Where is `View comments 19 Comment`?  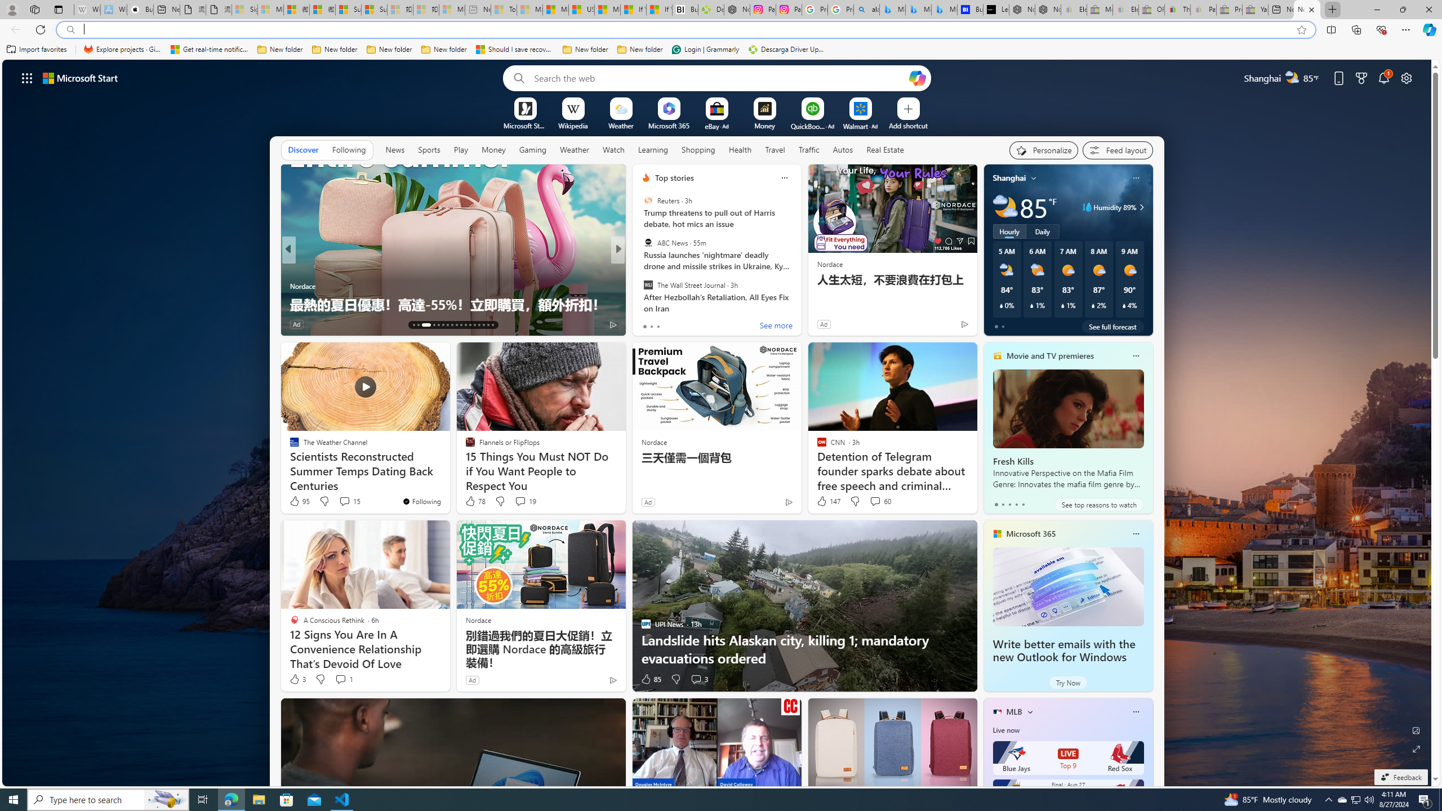
View comments 19 Comment is located at coordinates (526, 501).